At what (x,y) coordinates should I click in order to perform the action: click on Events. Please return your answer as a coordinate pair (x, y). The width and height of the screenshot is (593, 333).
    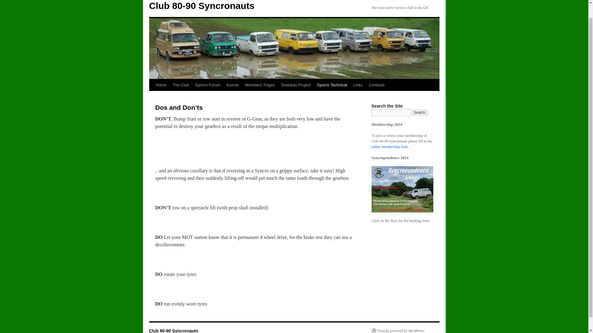
    Looking at the image, I should click on (233, 85).